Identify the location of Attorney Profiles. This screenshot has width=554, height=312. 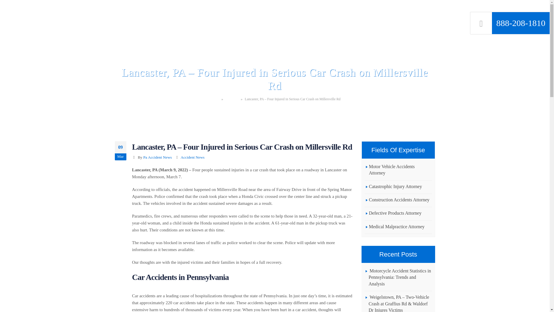
(246, 11).